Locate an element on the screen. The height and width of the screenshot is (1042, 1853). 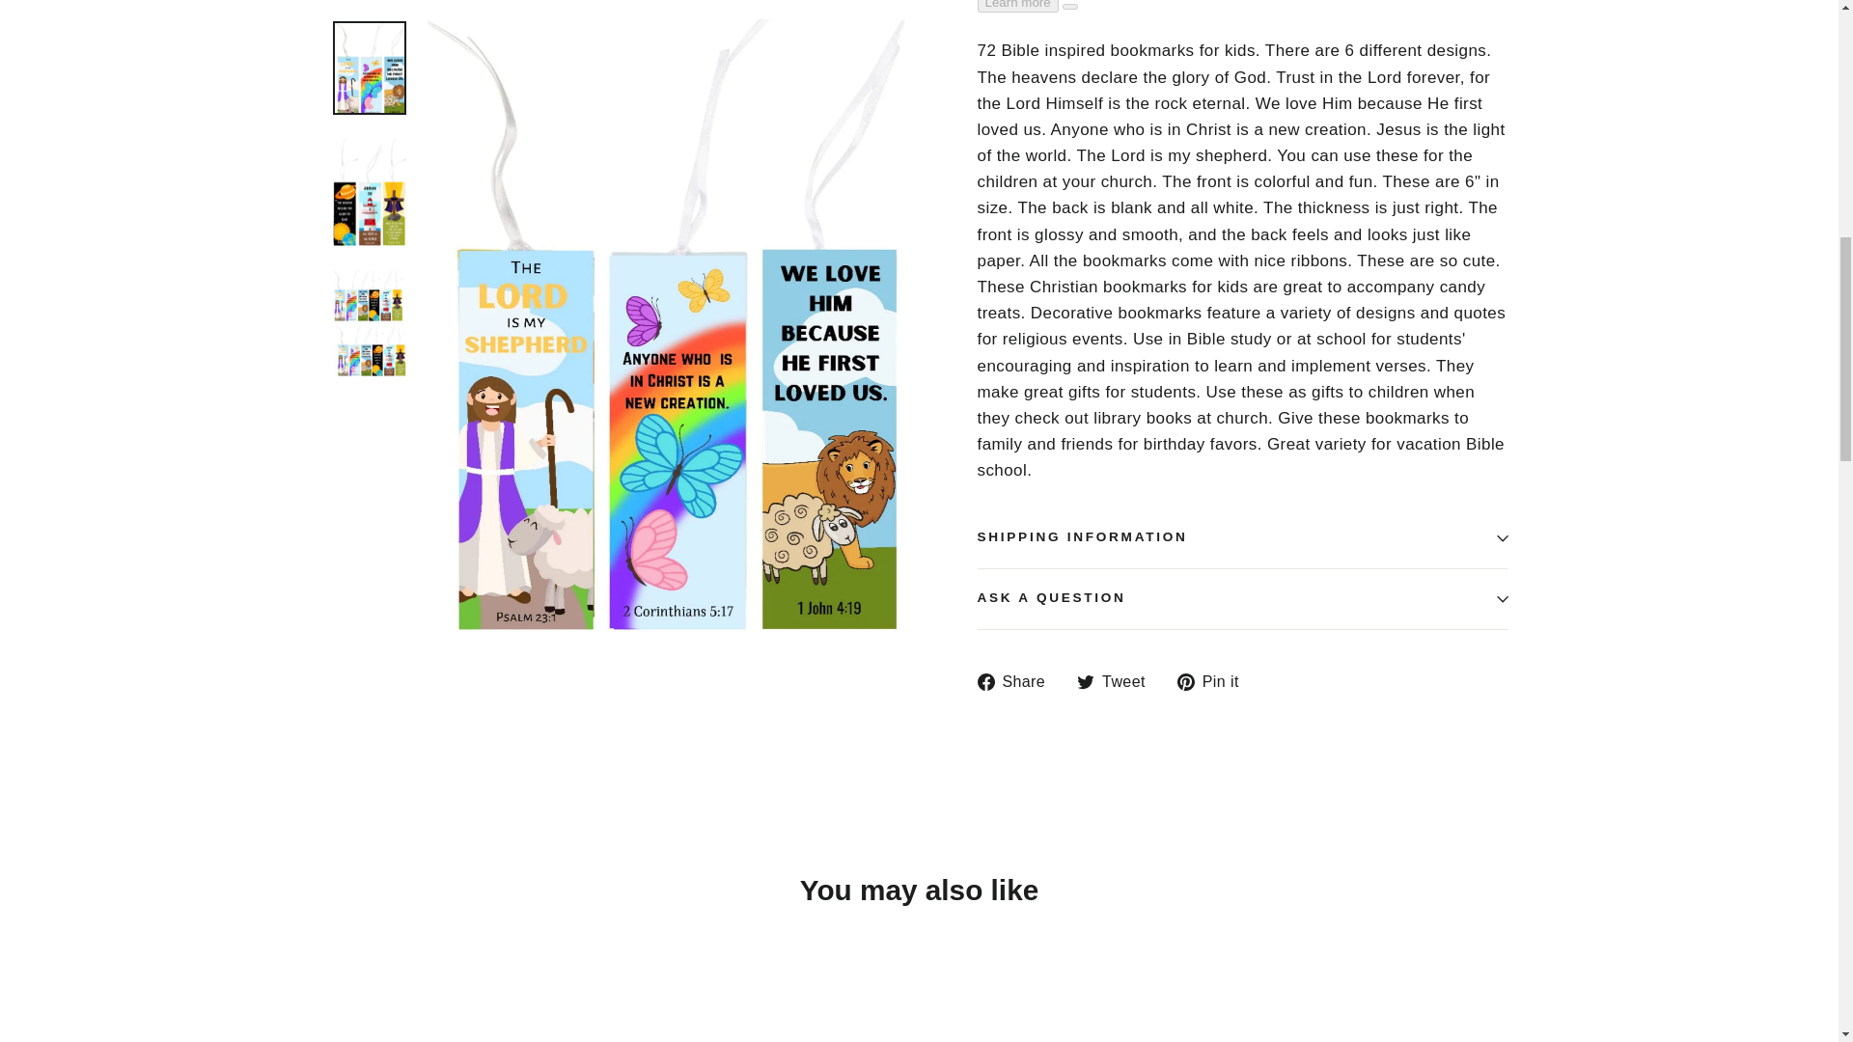
Share on Facebook is located at coordinates (1017, 683).